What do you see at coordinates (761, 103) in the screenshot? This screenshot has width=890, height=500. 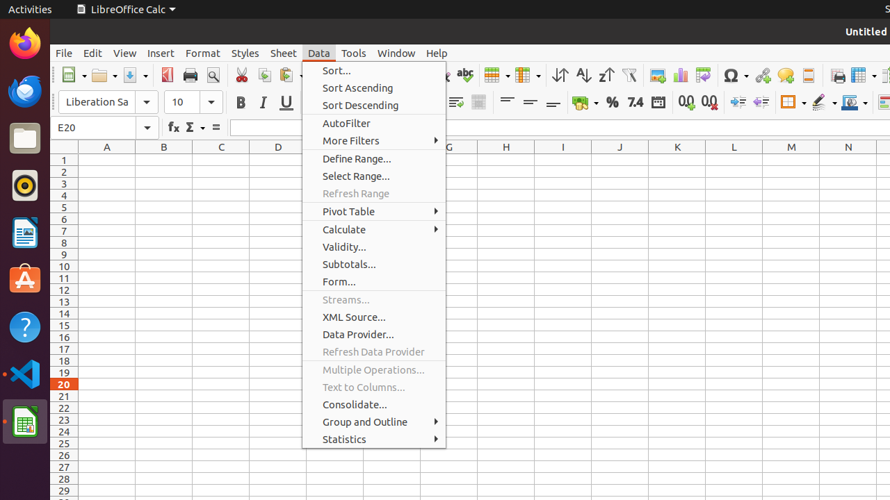 I see `Decrease` at bounding box center [761, 103].